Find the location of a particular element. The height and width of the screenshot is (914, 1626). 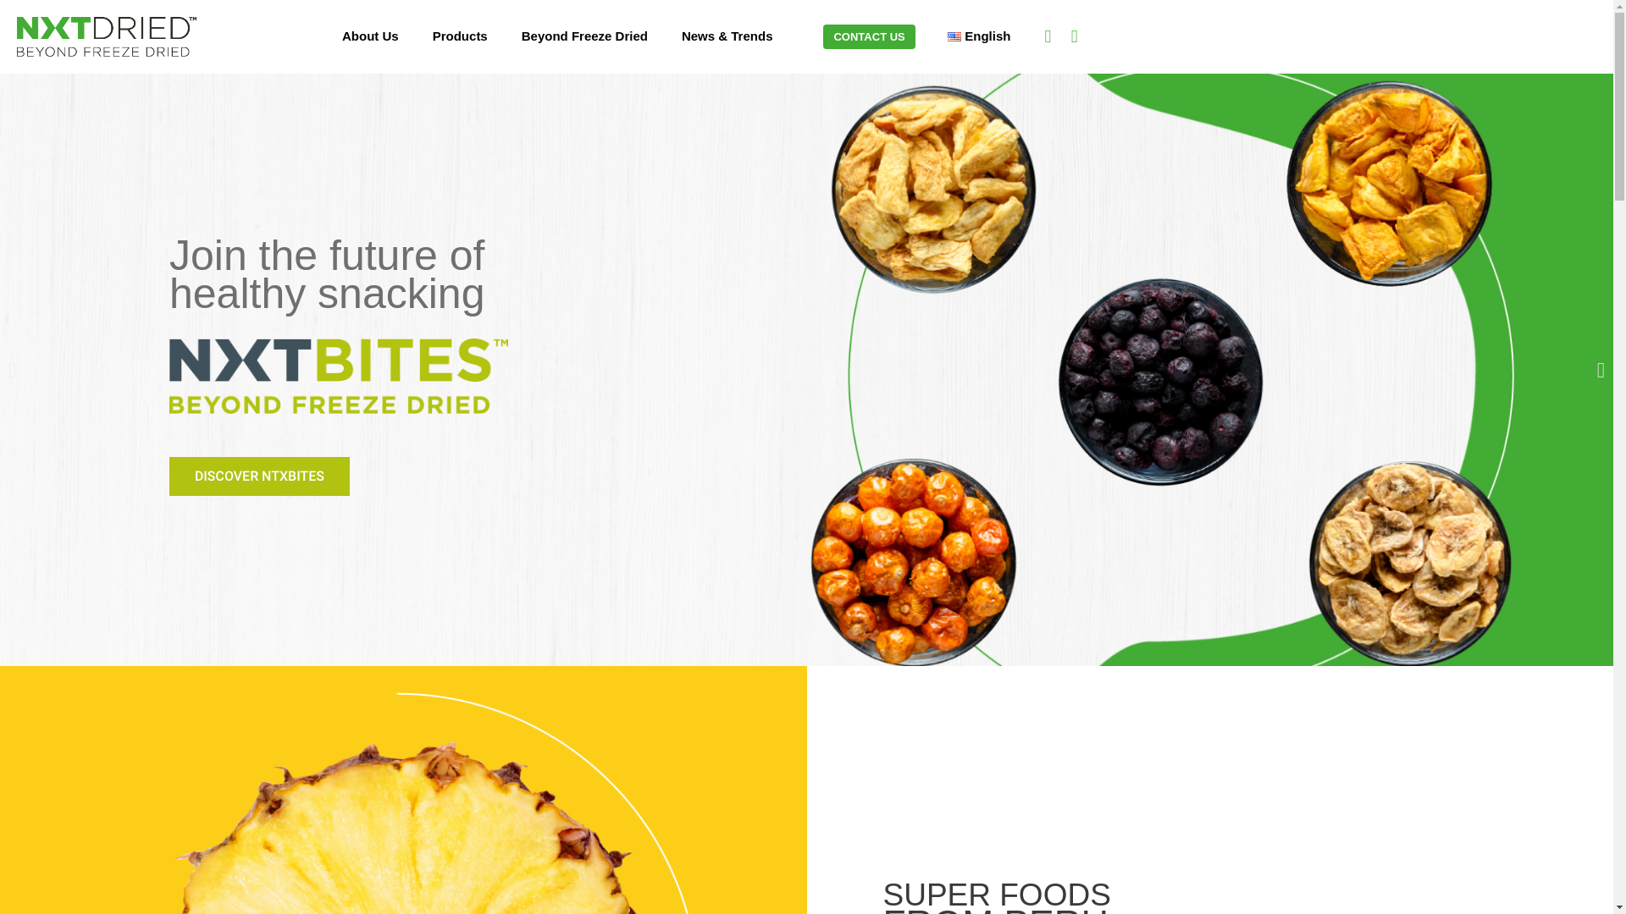

About Us is located at coordinates (371, 36).